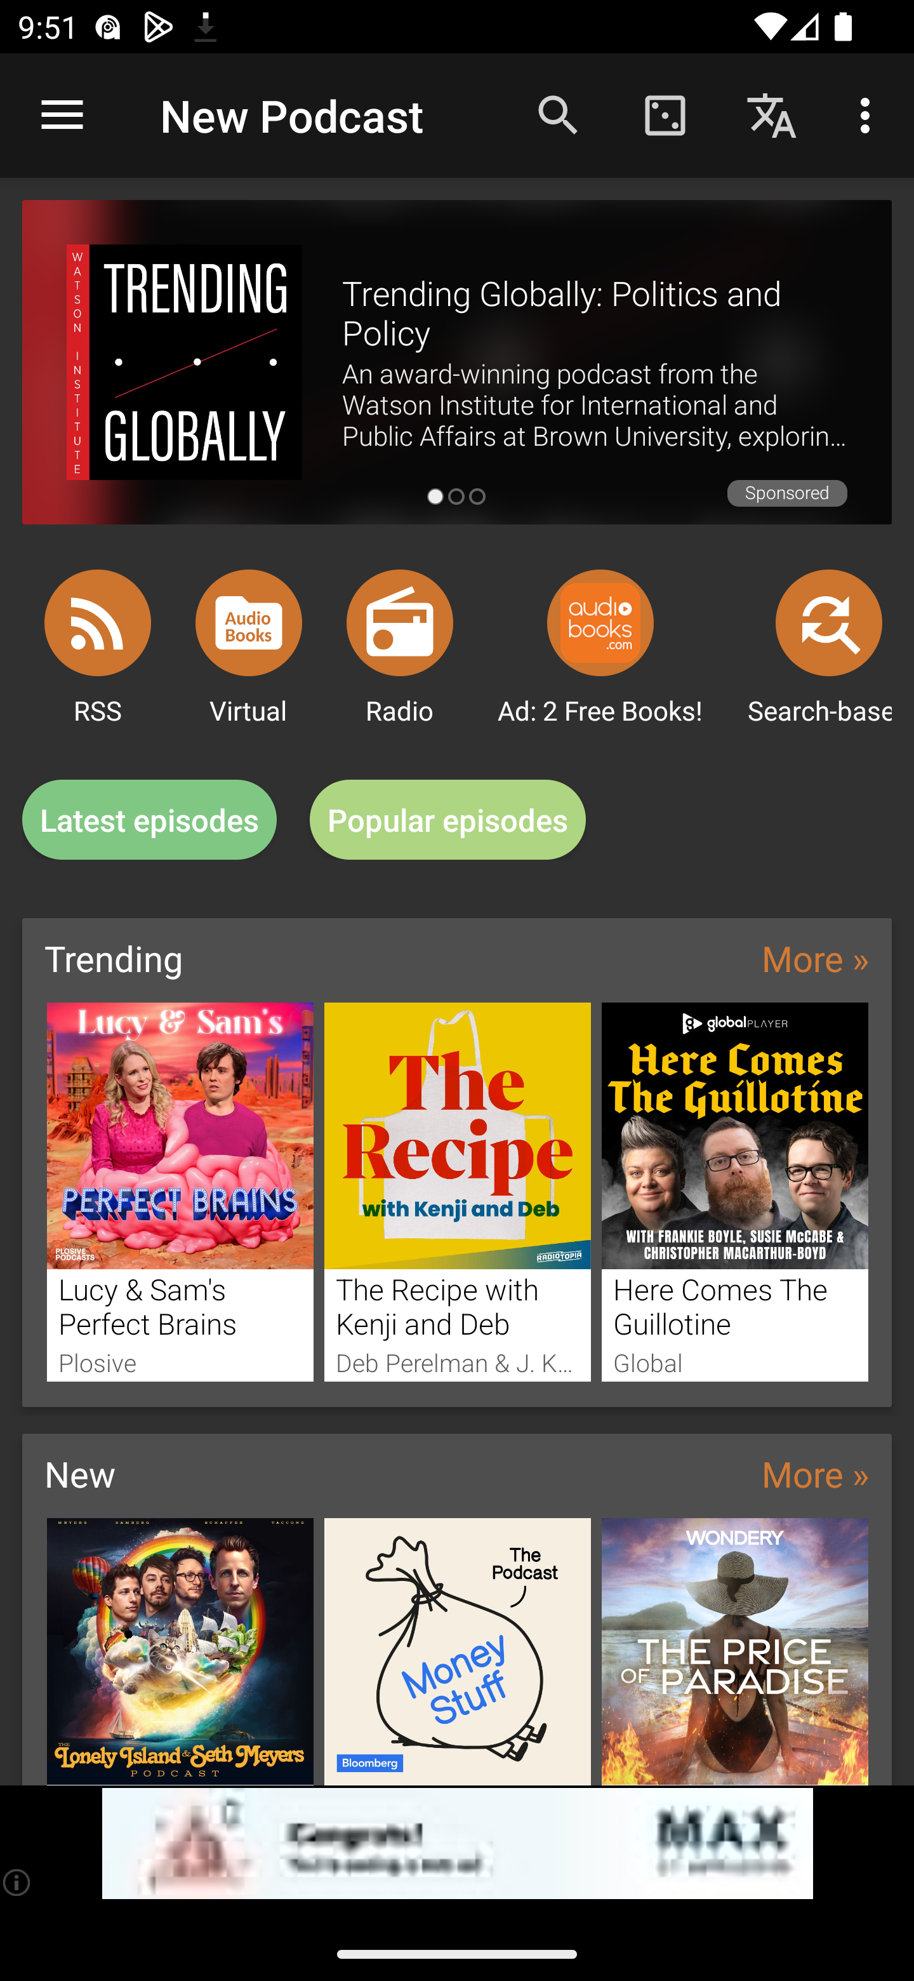 The image size is (914, 1981). I want to click on app-monetization, so click(457, 1844).